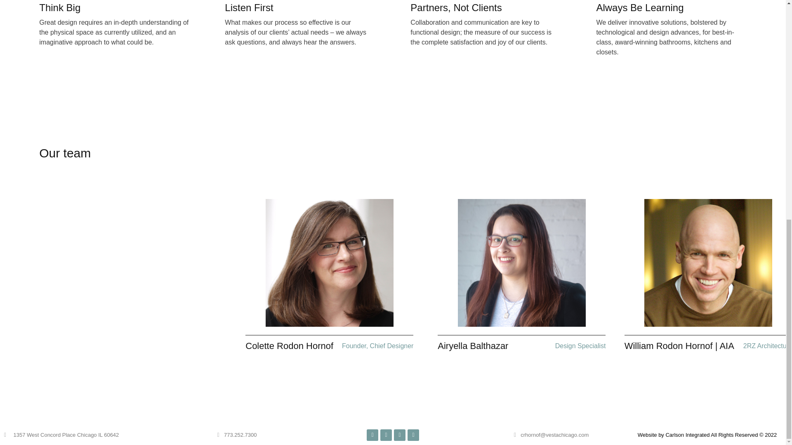 The width and height of the screenshot is (792, 445). I want to click on Design Specialist, so click(580, 345).